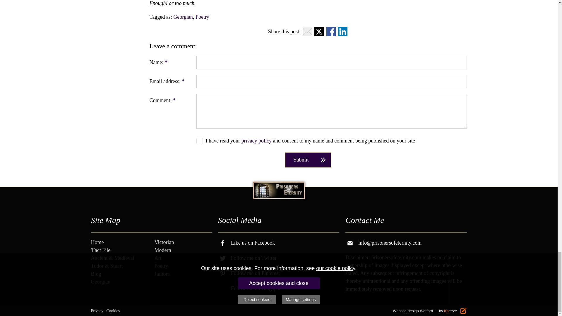  What do you see at coordinates (202, 17) in the screenshot?
I see `Poetry` at bounding box center [202, 17].